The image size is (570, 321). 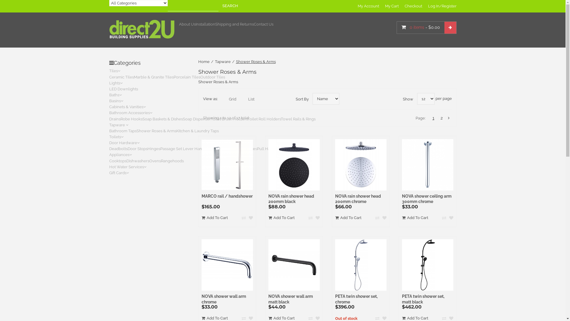 What do you see at coordinates (138, 149) in the screenshot?
I see `Door Stops` at bounding box center [138, 149].